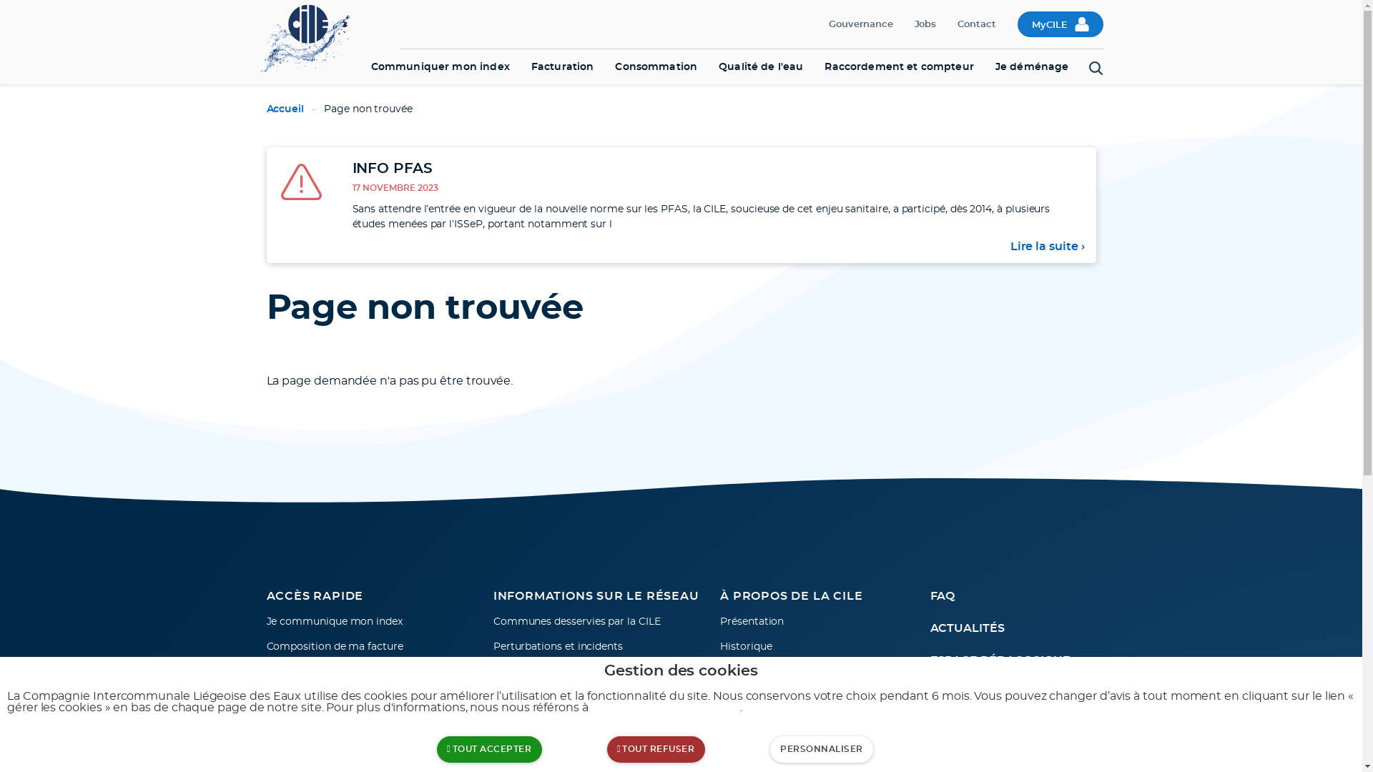 The width and height of the screenshot is (1373, 772). What do you see at coordinates (489, 749) in the screenshot?
I see `TOUT ACCEPTER` at bounding box center [489, 749].